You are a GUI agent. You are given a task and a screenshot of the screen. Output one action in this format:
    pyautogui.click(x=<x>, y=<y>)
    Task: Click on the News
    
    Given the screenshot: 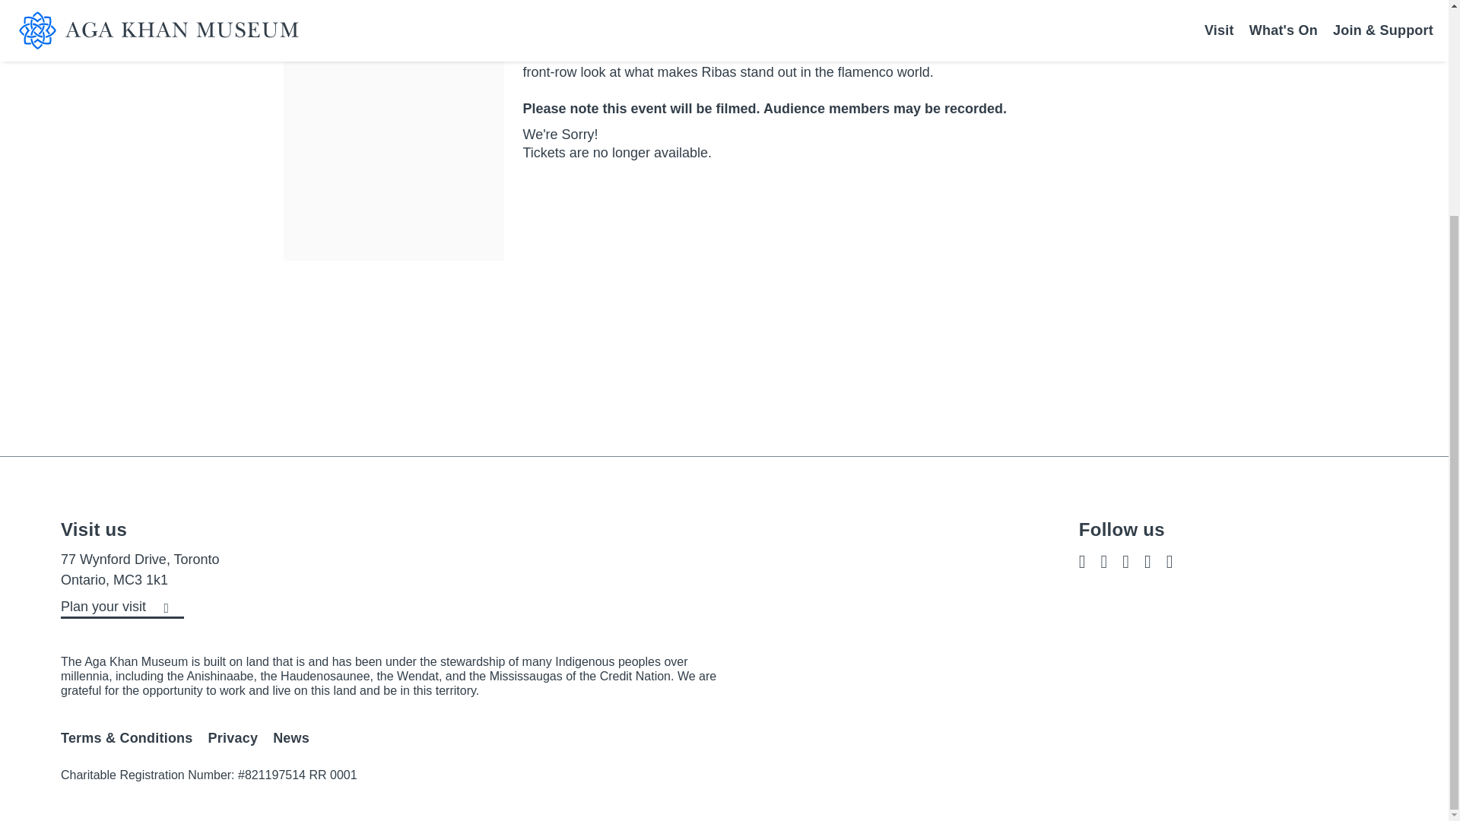 What is the action you would take?
    pyautogui.click(x=291, y=737)
    